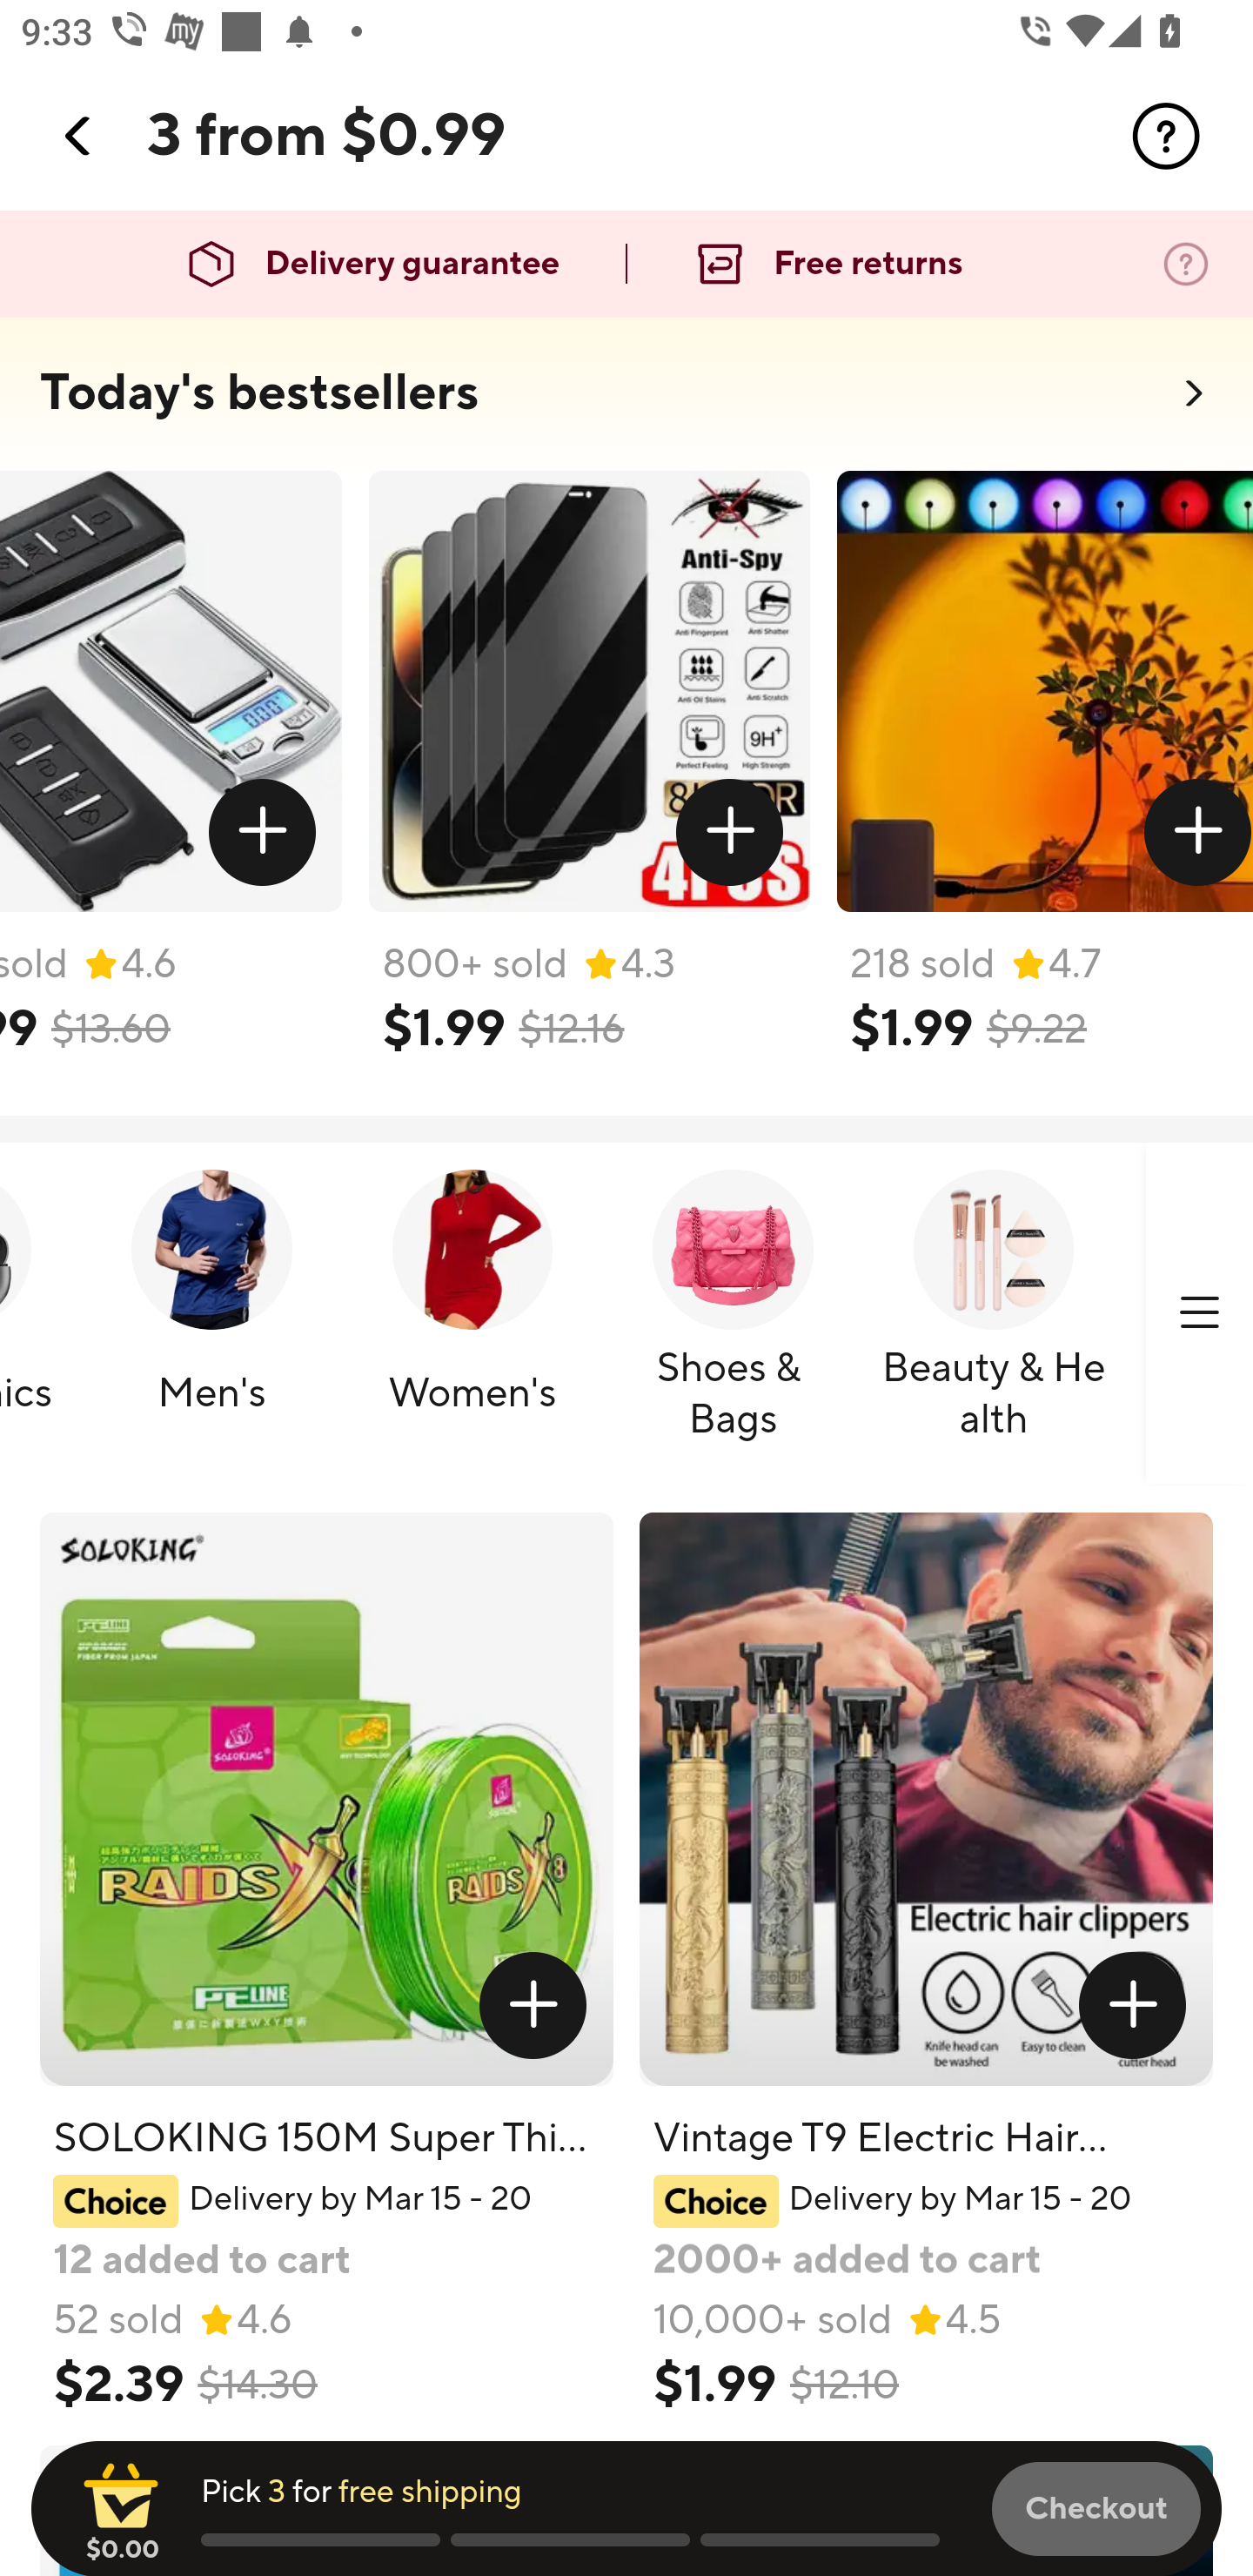 This screenshot has height=2576, width=1253. I want to click on , so click(1133, 2005).